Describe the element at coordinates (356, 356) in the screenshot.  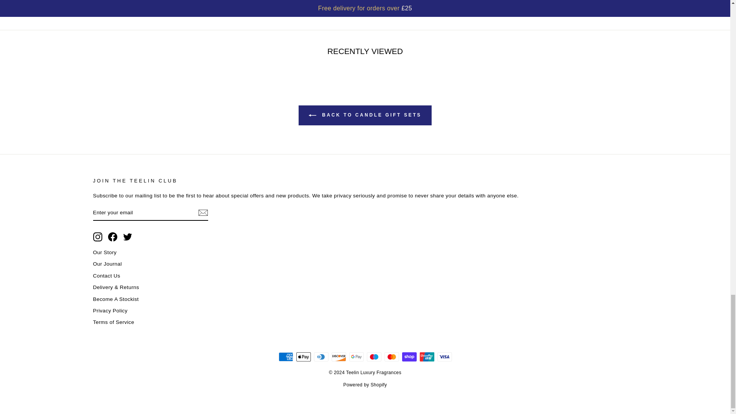
I see `Google Pay` at that location.